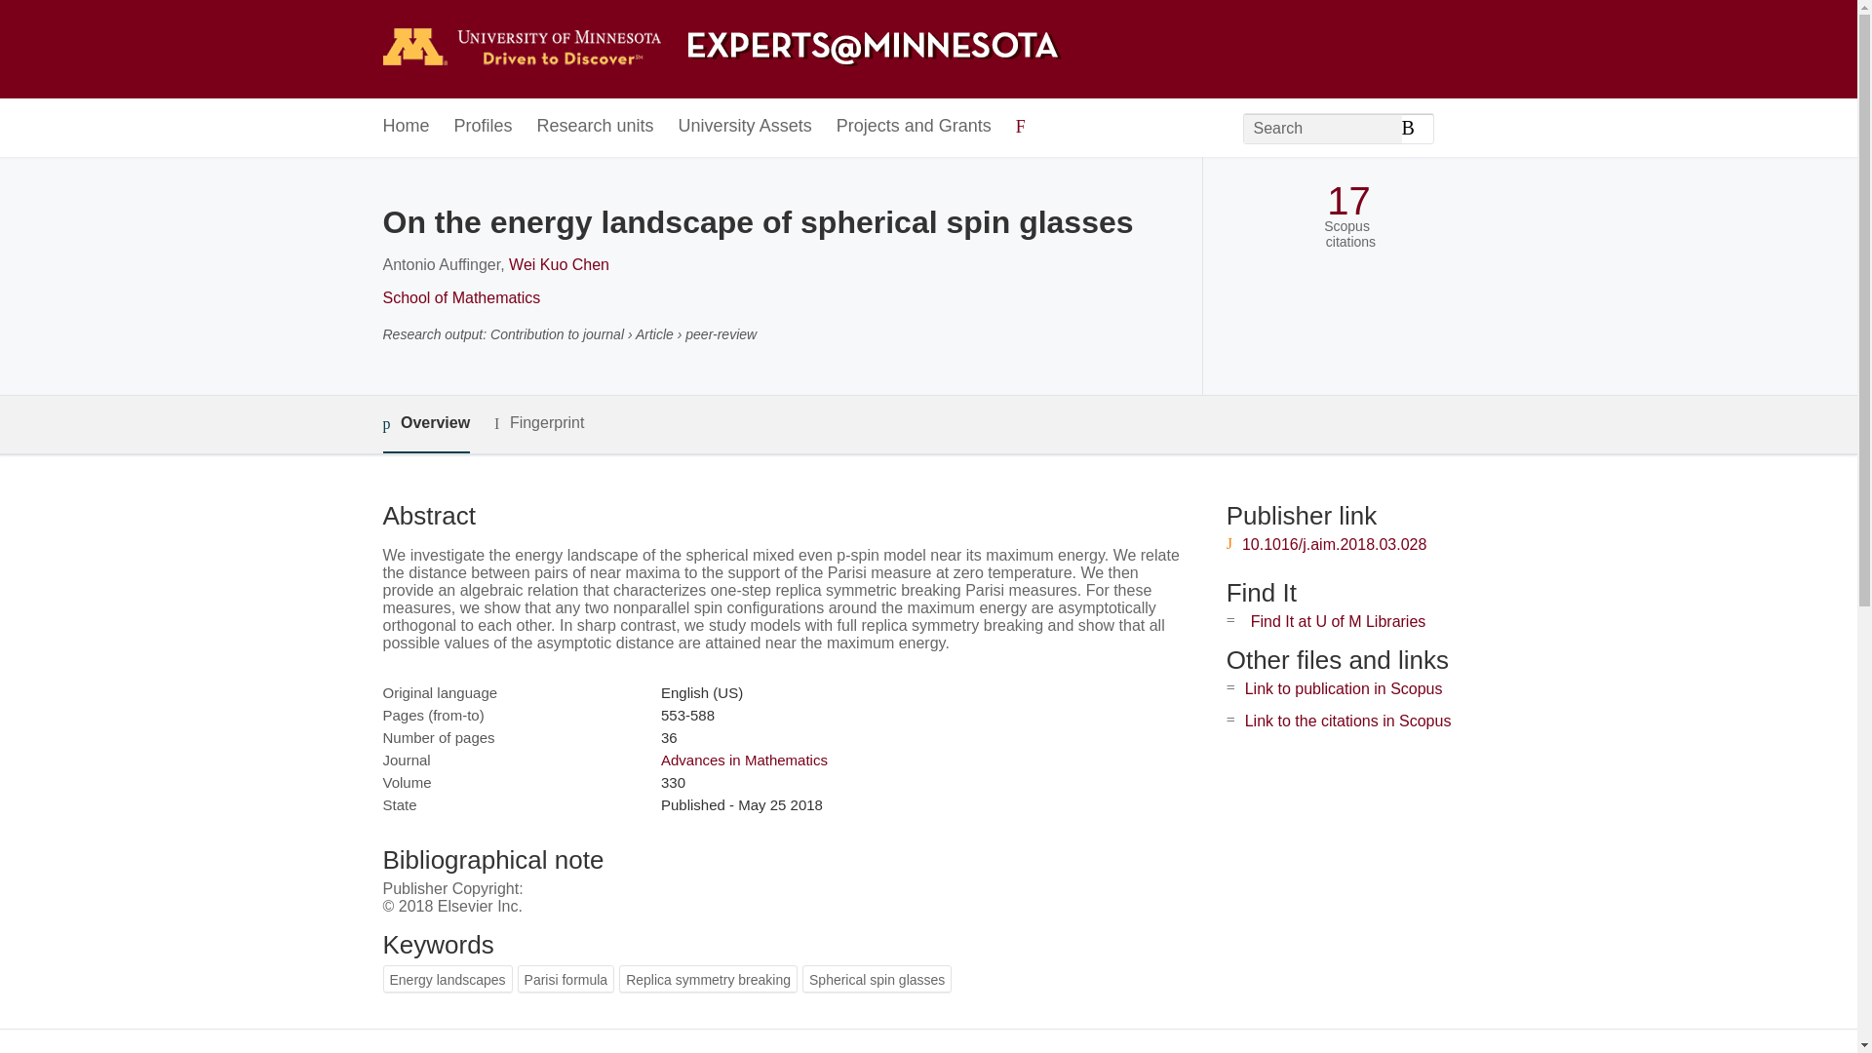  What do you see at coordinates (560, 264) in the screenshot?
I see `Wei Kuo Chen` at bounding box center [560, 264].